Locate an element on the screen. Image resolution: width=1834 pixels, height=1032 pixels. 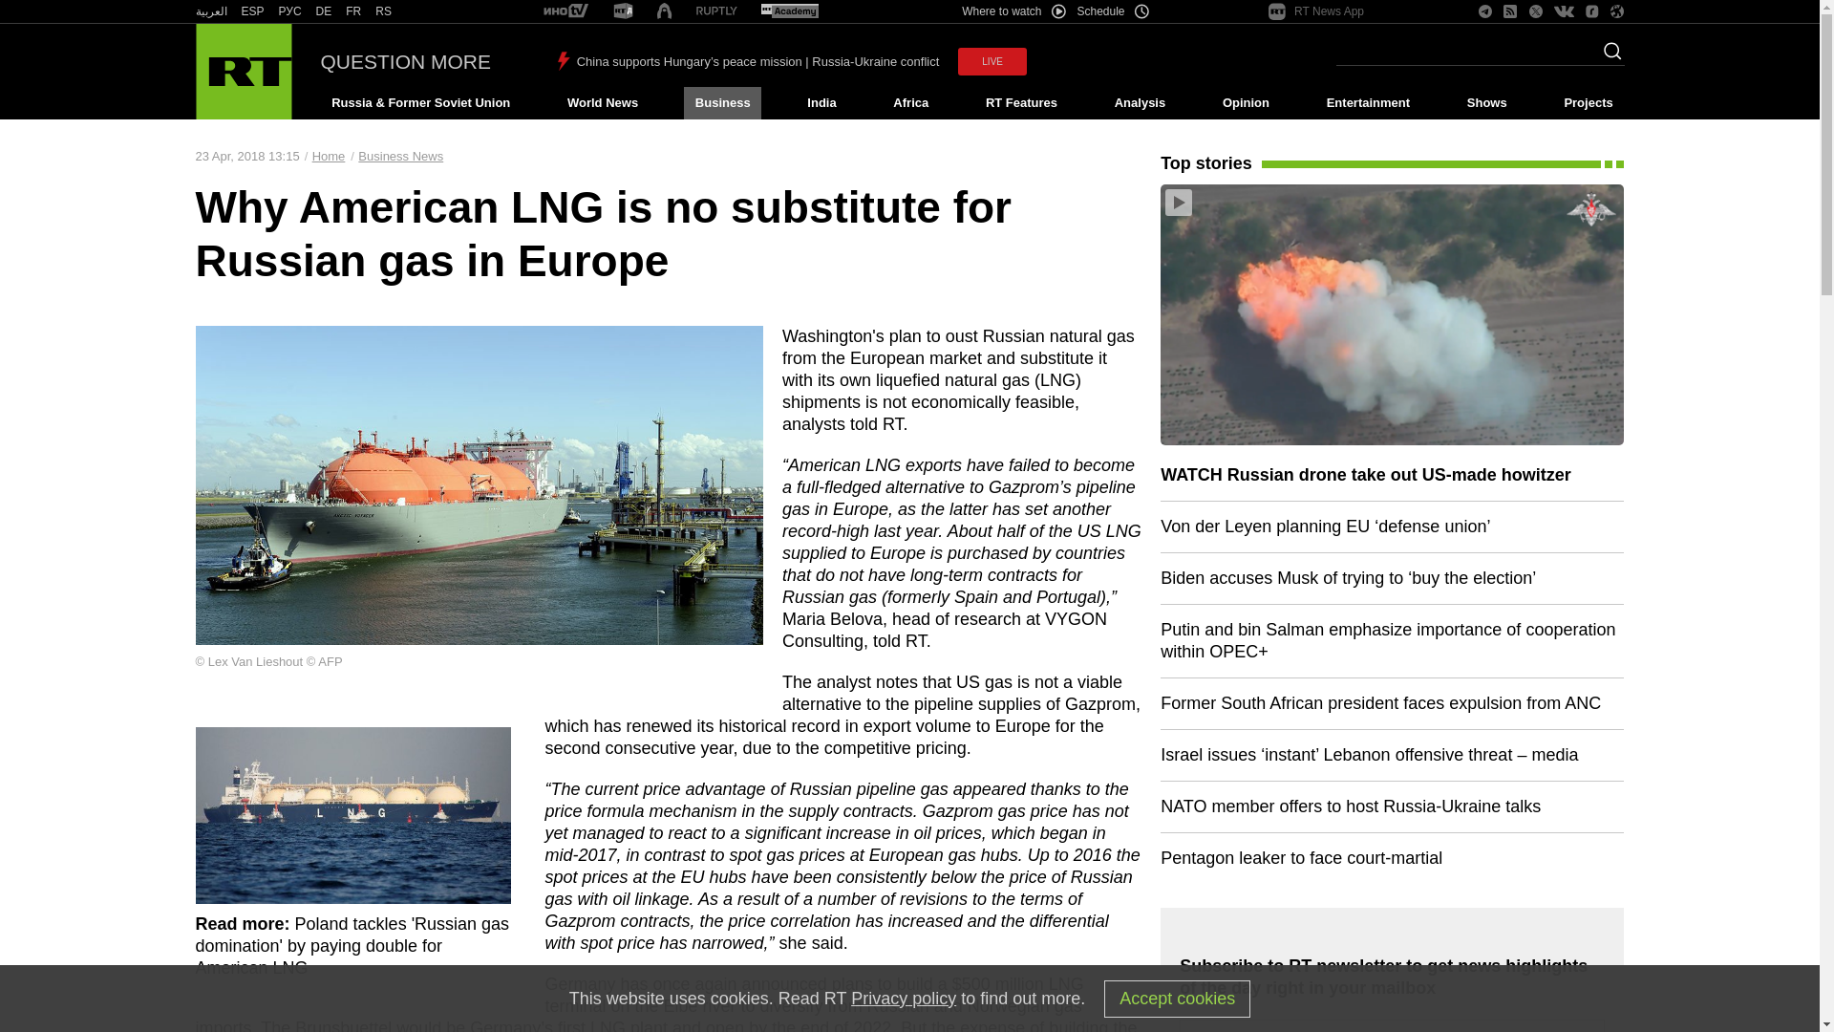
RT News App is located at coordinates (1316, 11).